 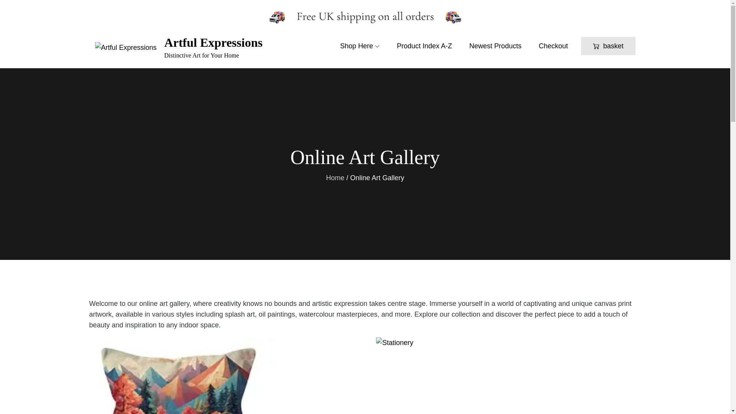 I want to click on Home, so click(x=335, y=178).